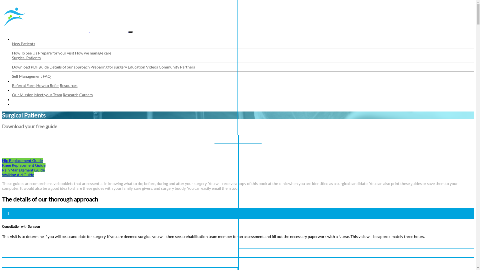  Describe the element at coordinates (26, 99) in the screenshot. I see `Teaching Videos` at that location.